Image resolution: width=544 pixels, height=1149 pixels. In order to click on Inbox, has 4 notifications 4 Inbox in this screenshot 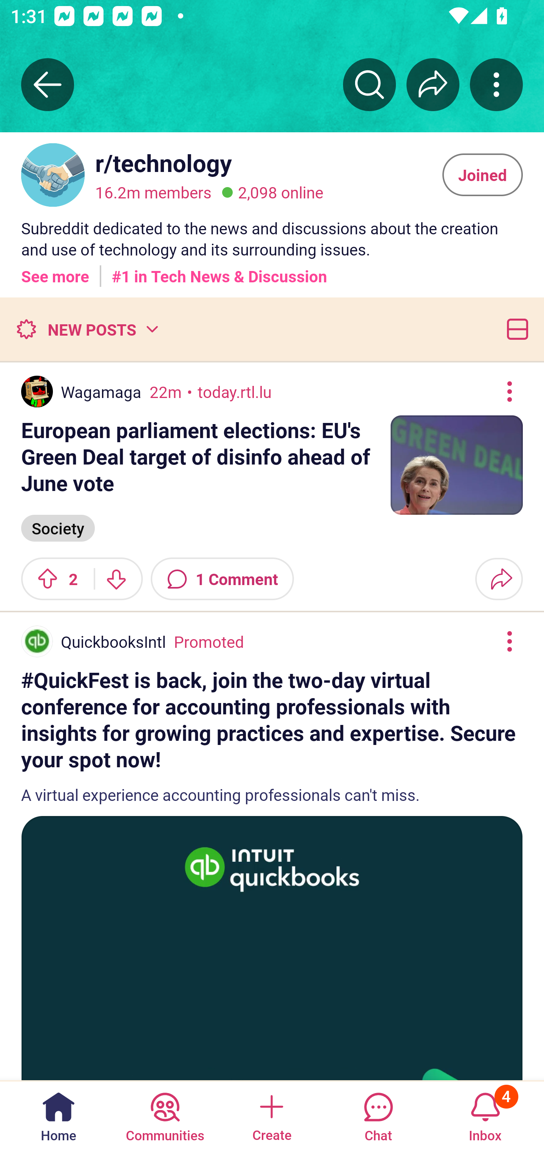, I will do `click(485, 1114)`.